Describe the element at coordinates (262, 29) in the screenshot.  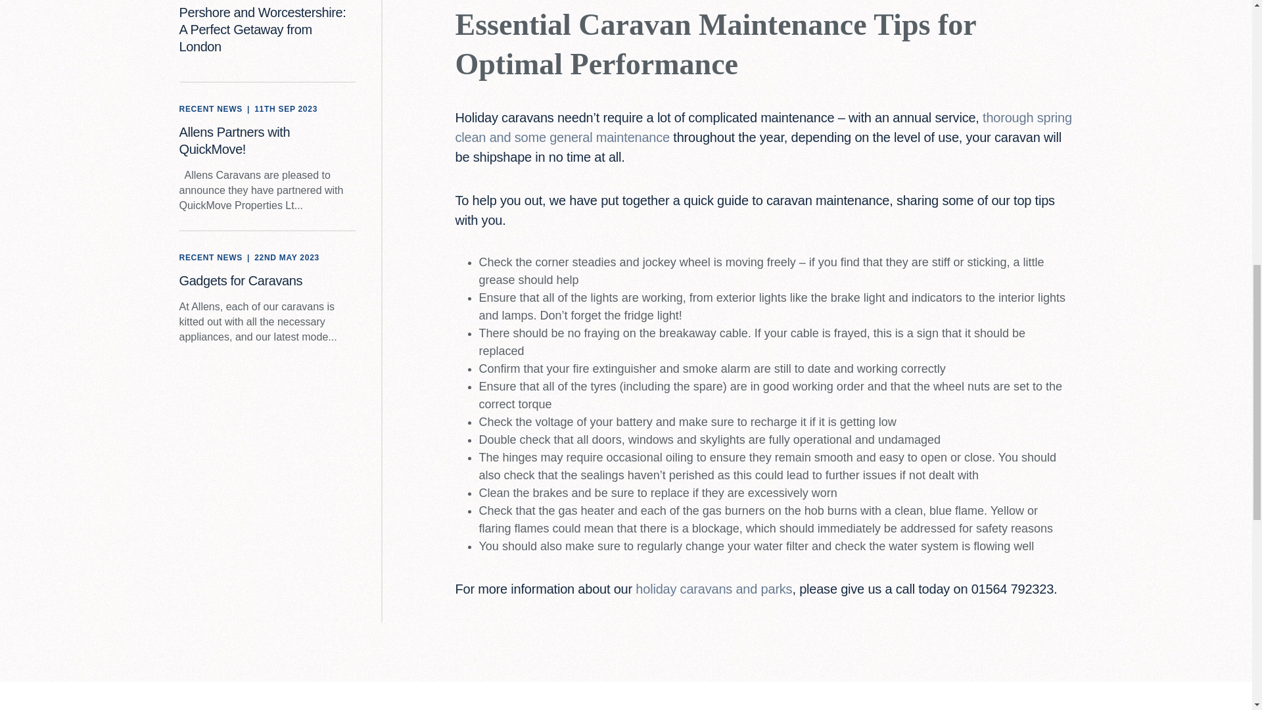
I see `Pershore and Worcestershire: A Perfect Getaway from London` at that location.